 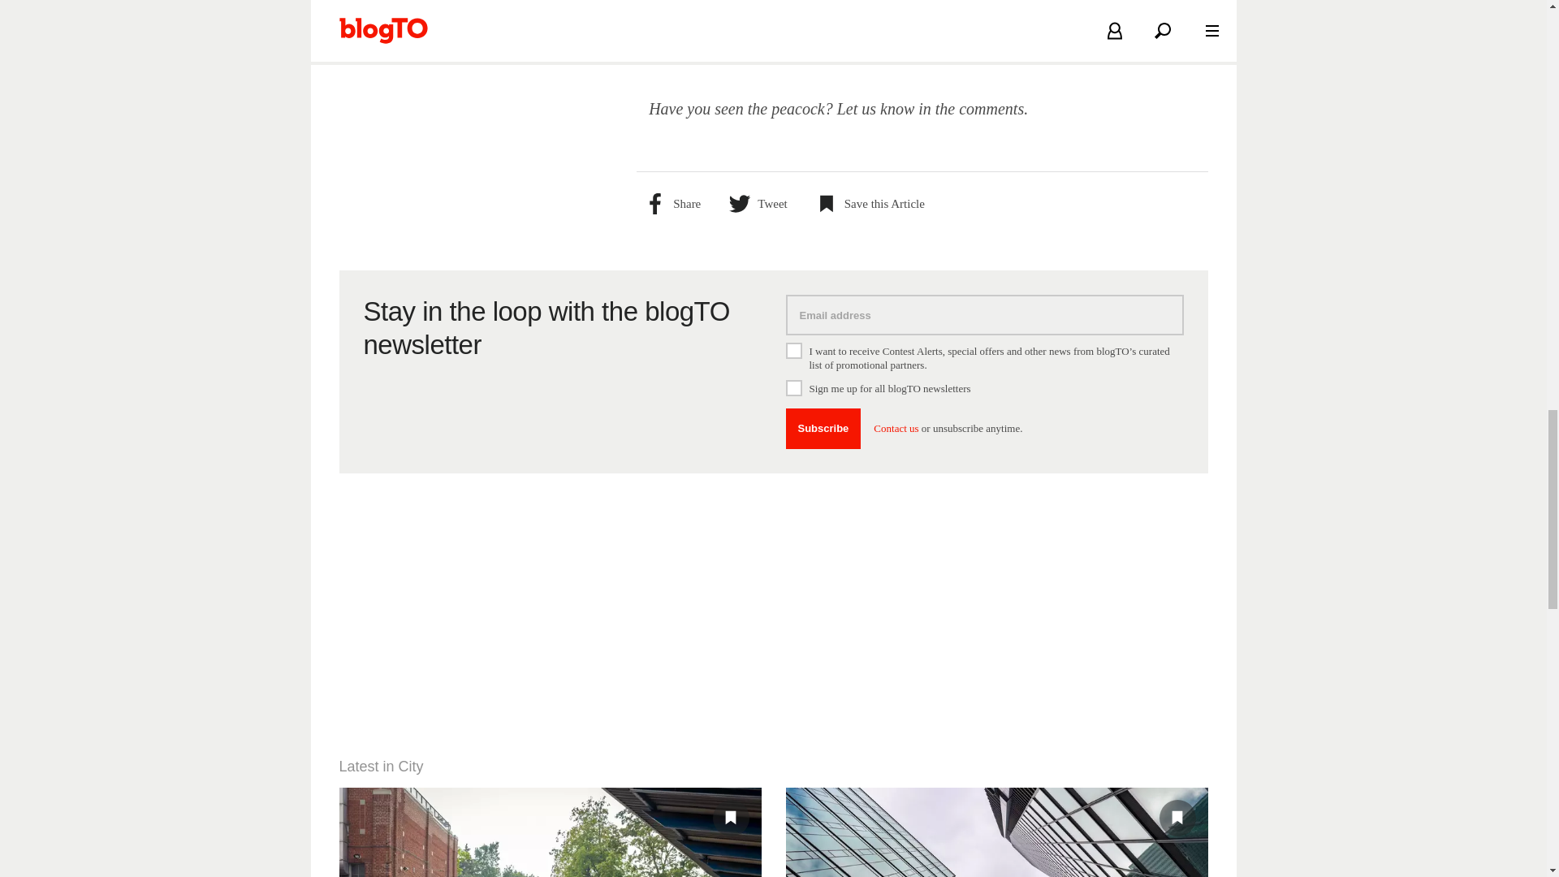 I want to click on Subscribe, so click(x=823, y=429).